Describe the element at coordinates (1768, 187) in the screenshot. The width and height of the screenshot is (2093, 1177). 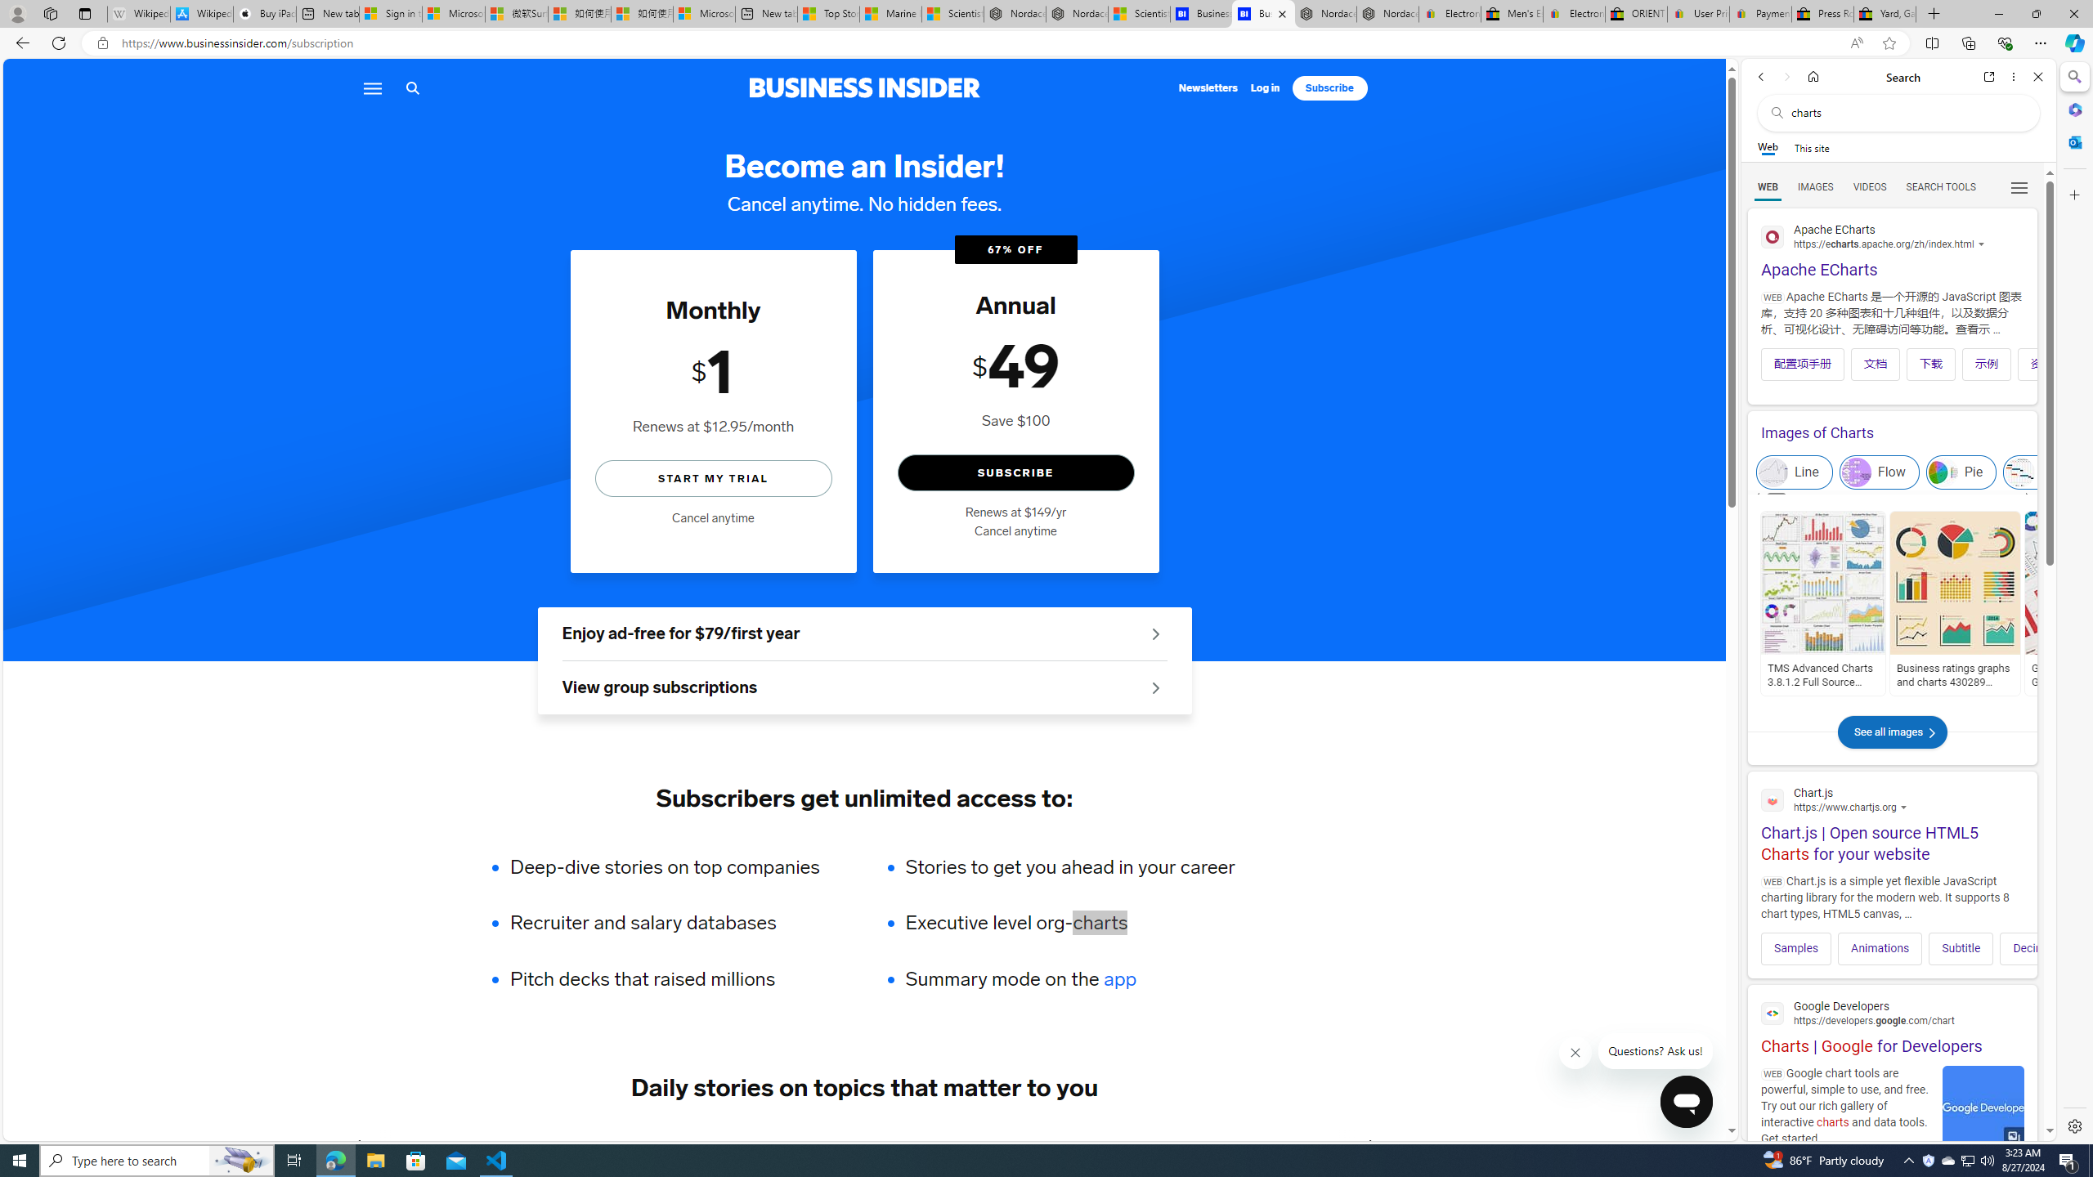
I see `WEB  ` at that location.